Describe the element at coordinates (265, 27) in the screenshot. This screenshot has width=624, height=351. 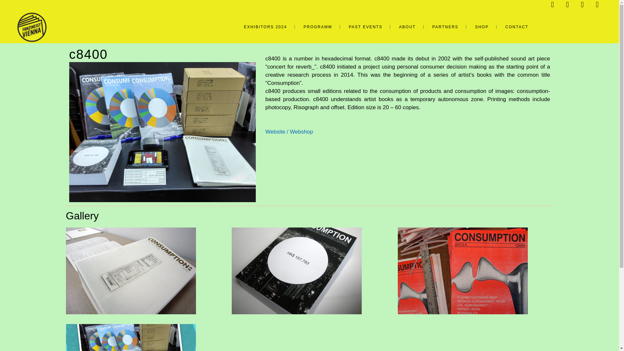
I see `EXHIBITORS 2024` at that location.